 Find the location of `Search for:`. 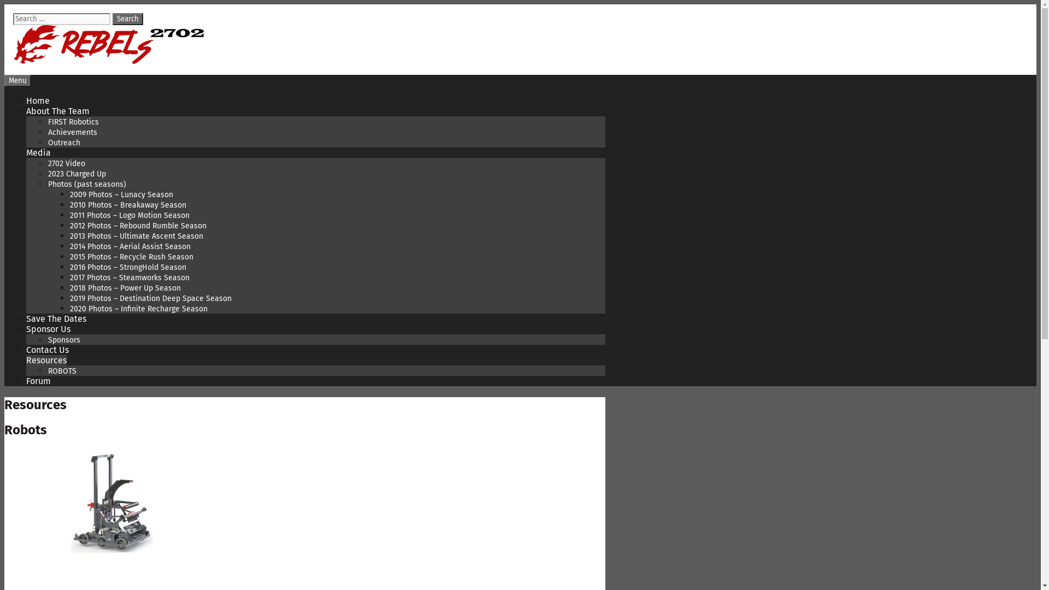

Search for: is located at coordinates (62, 19).